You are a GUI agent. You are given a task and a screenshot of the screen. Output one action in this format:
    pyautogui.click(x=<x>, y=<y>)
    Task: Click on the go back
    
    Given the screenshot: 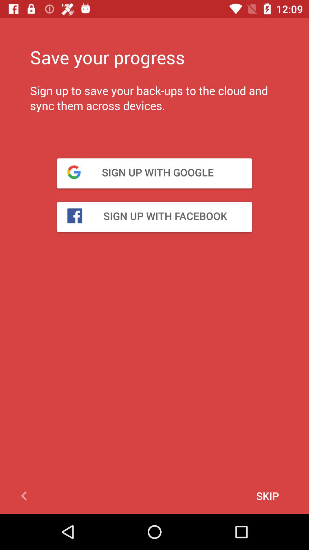 What is the action you would take?
    pyautogui.click(x=29, y=496)
    